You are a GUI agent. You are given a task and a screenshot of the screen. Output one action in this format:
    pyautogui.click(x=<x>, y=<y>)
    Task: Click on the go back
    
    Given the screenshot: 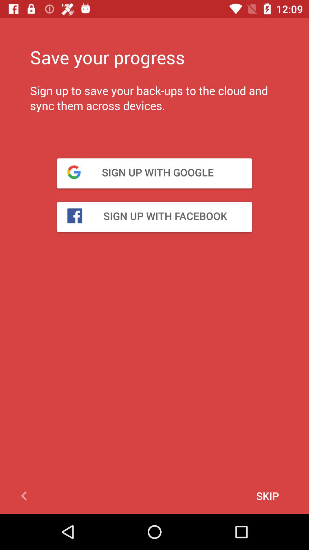 What is the action you would take?
    pyautogui.click(x=29, y=496)
    